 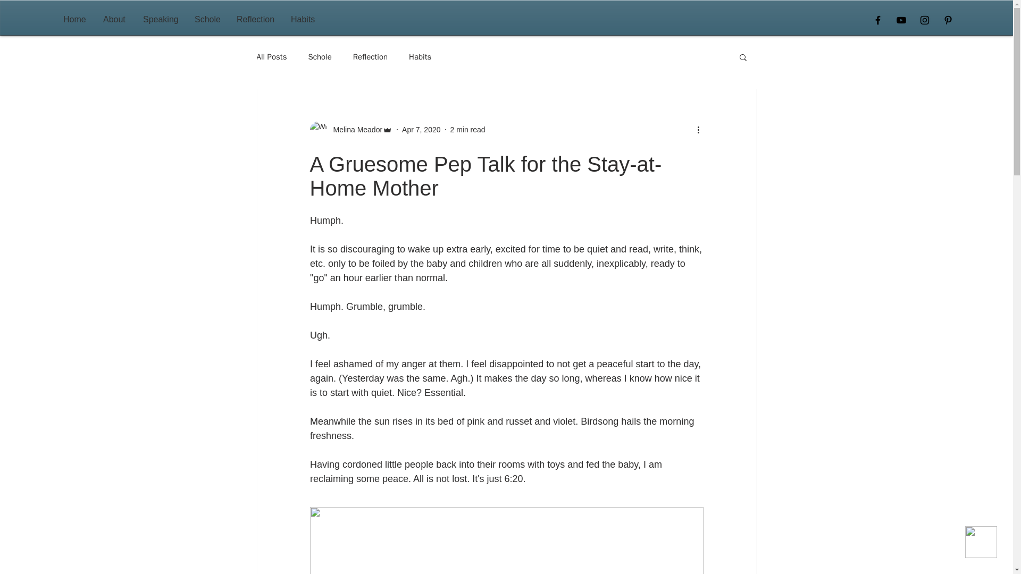 I want to click on Speaking, so click(x=161, y=19).